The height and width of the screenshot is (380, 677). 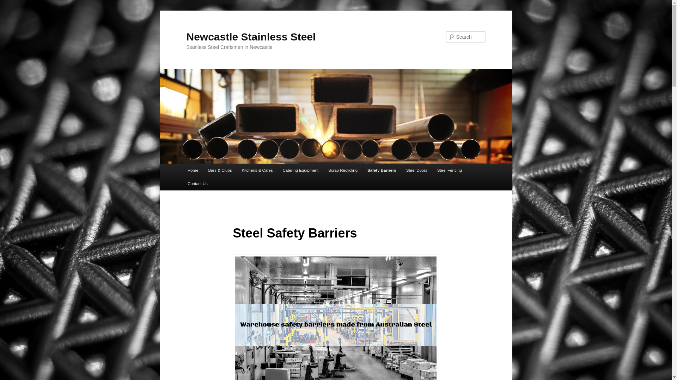 I want to click on Skip to primary content, so click(x=11, y=11).